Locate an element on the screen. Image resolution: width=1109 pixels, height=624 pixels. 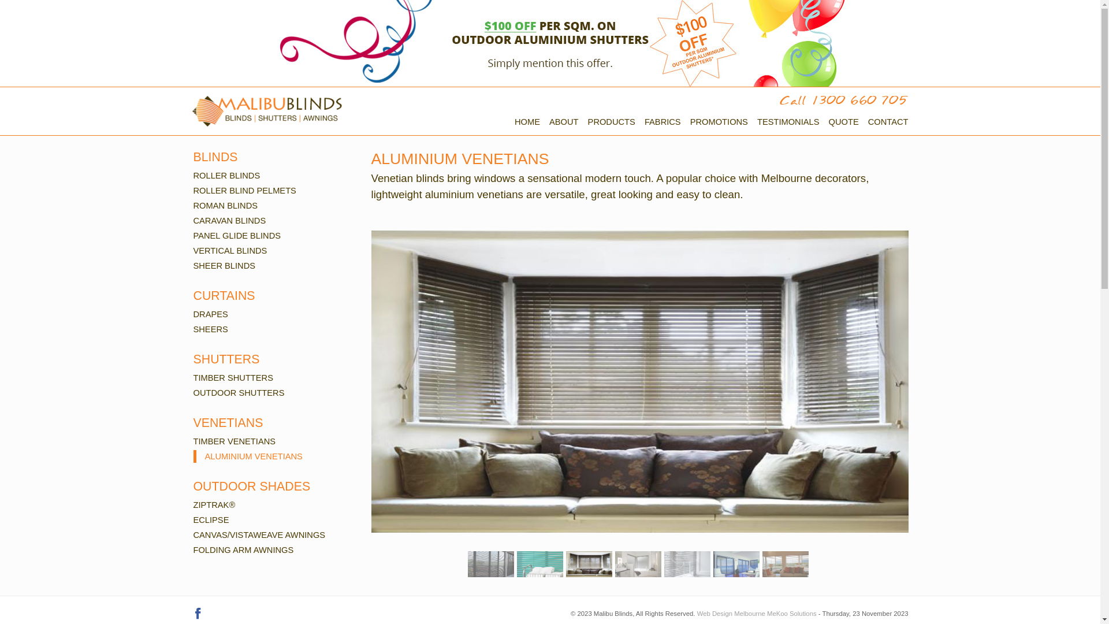
Malibu Blinds on Facebook is located at coordinates (198, 614).